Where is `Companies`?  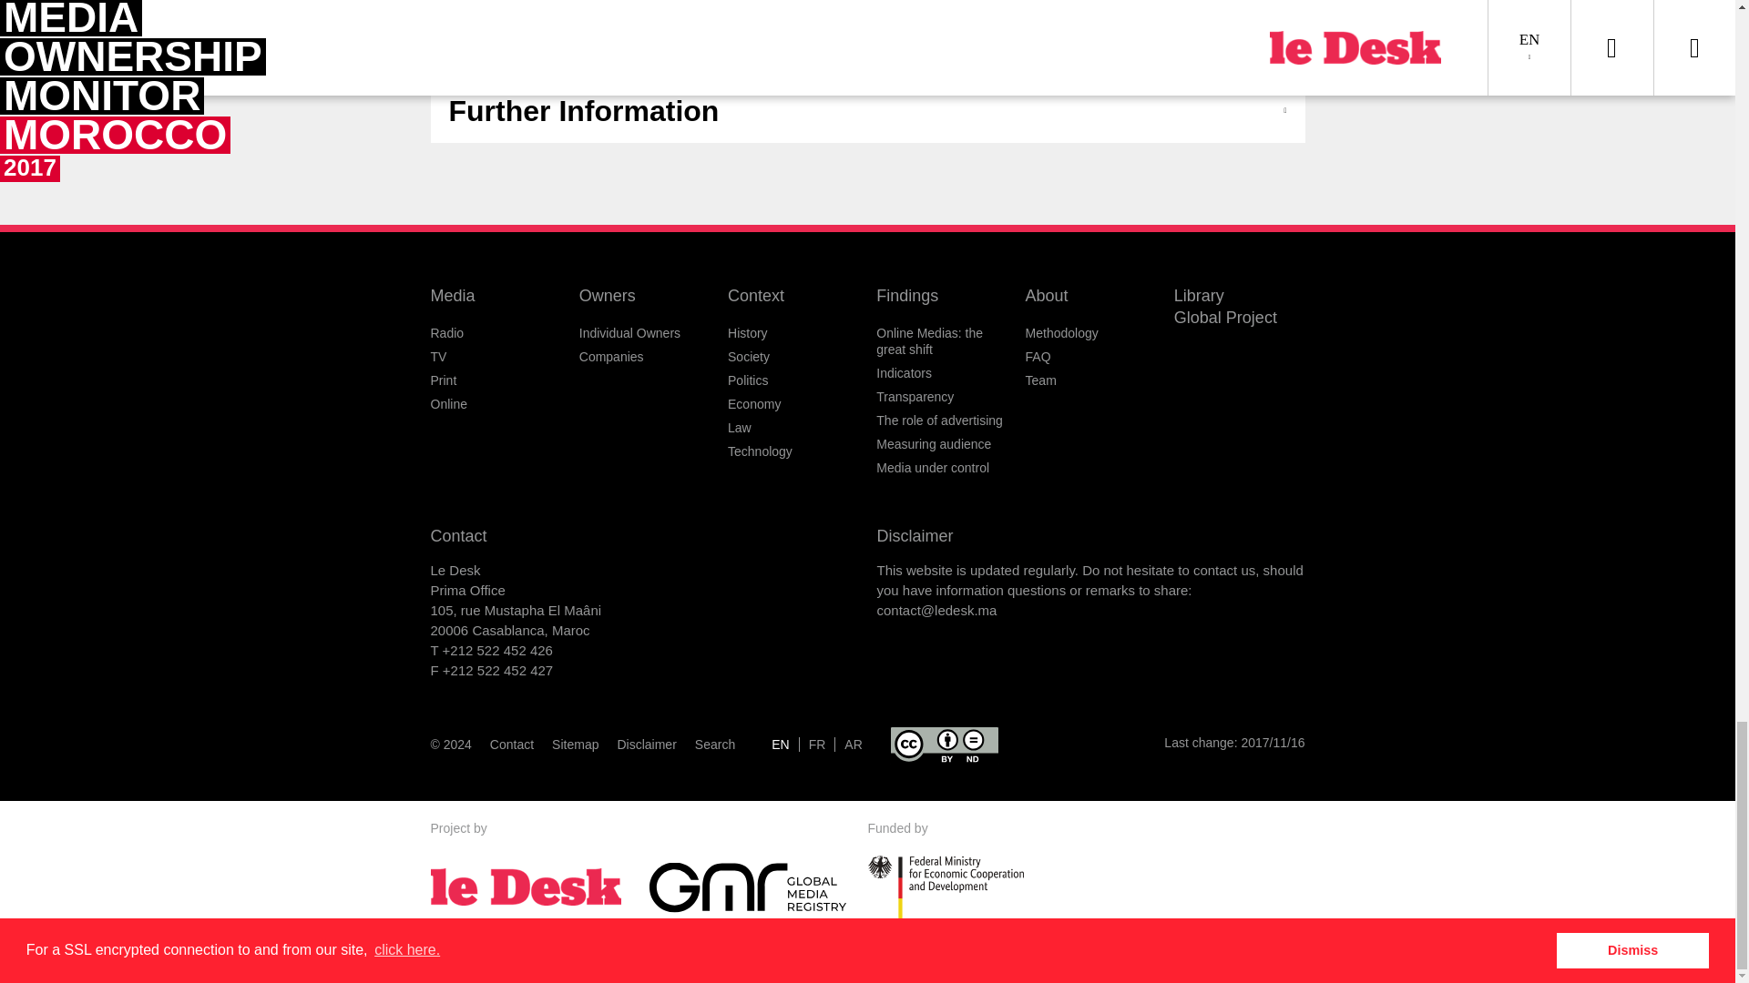
Companies is located at coordinates (610, 357).